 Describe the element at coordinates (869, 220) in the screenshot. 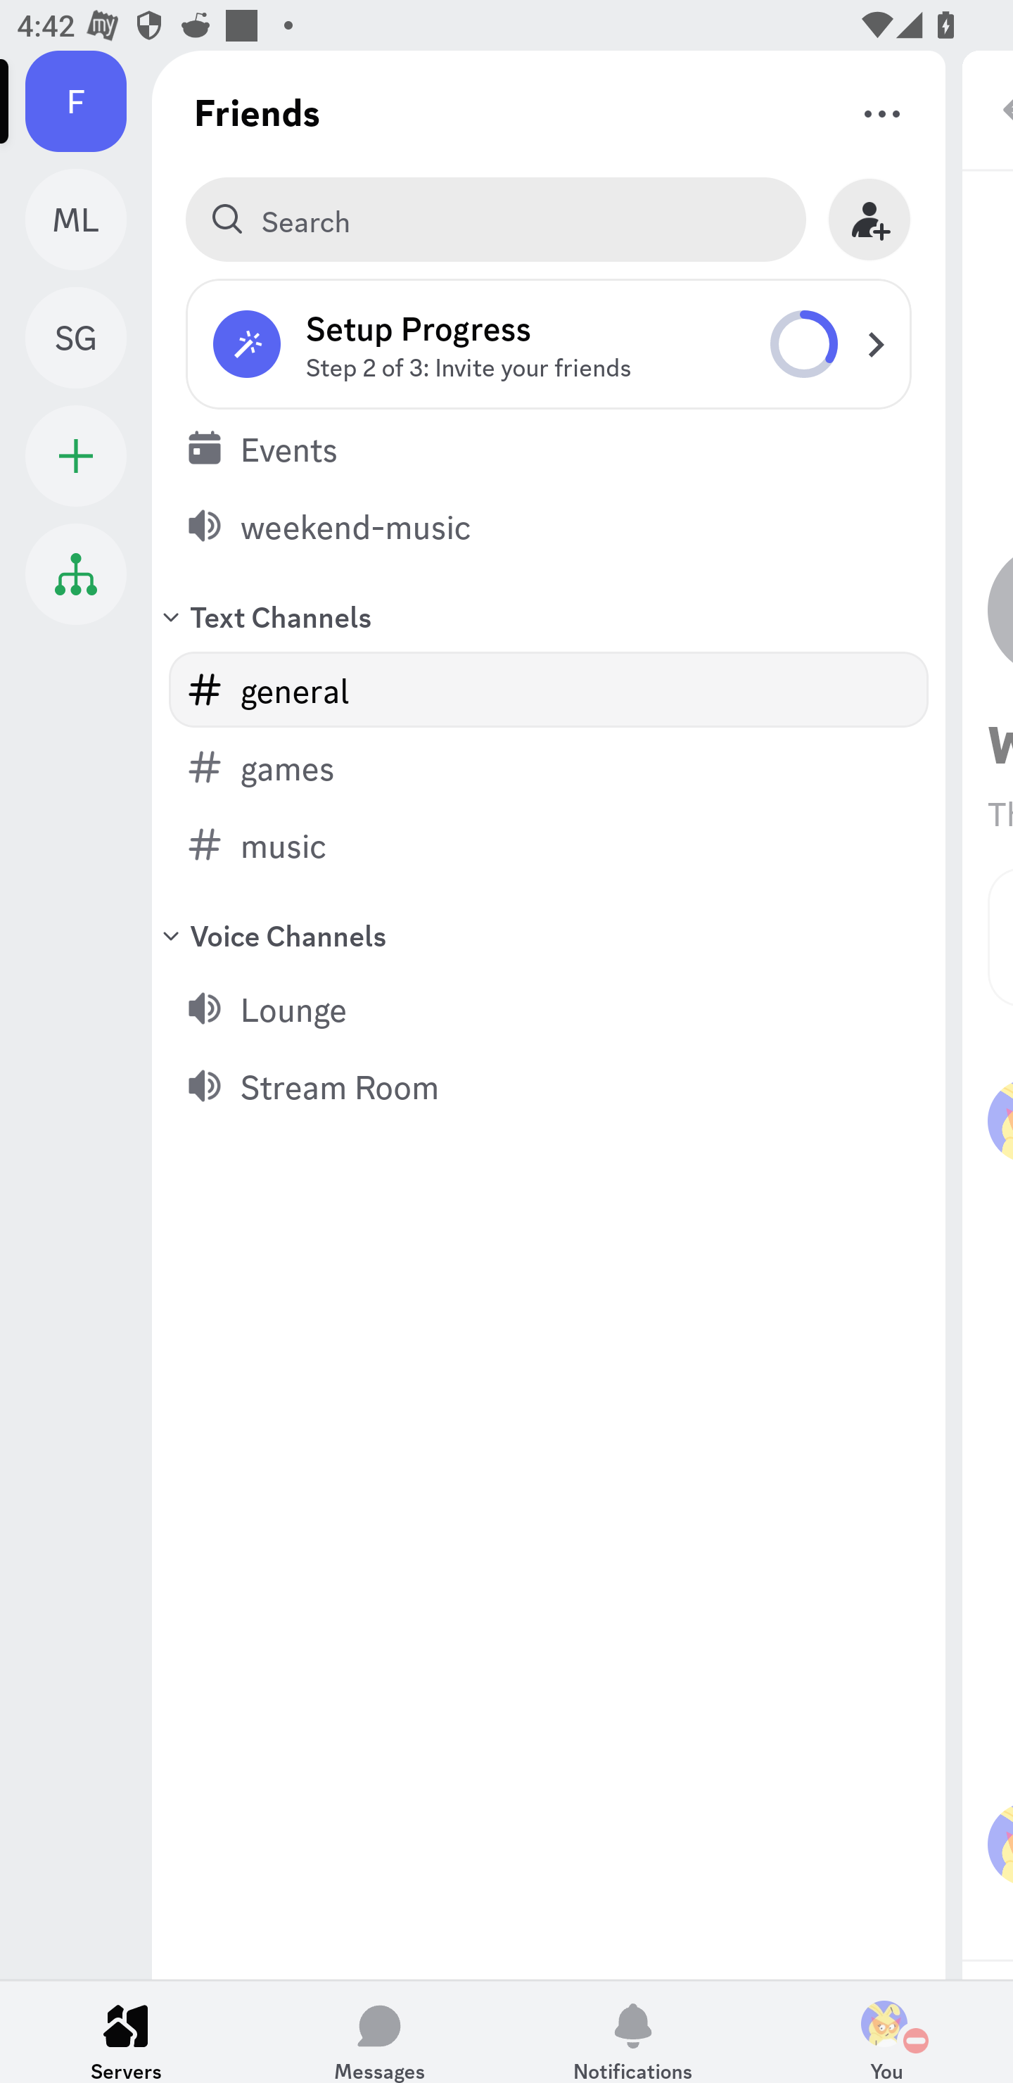

I see `Invite` at that location.